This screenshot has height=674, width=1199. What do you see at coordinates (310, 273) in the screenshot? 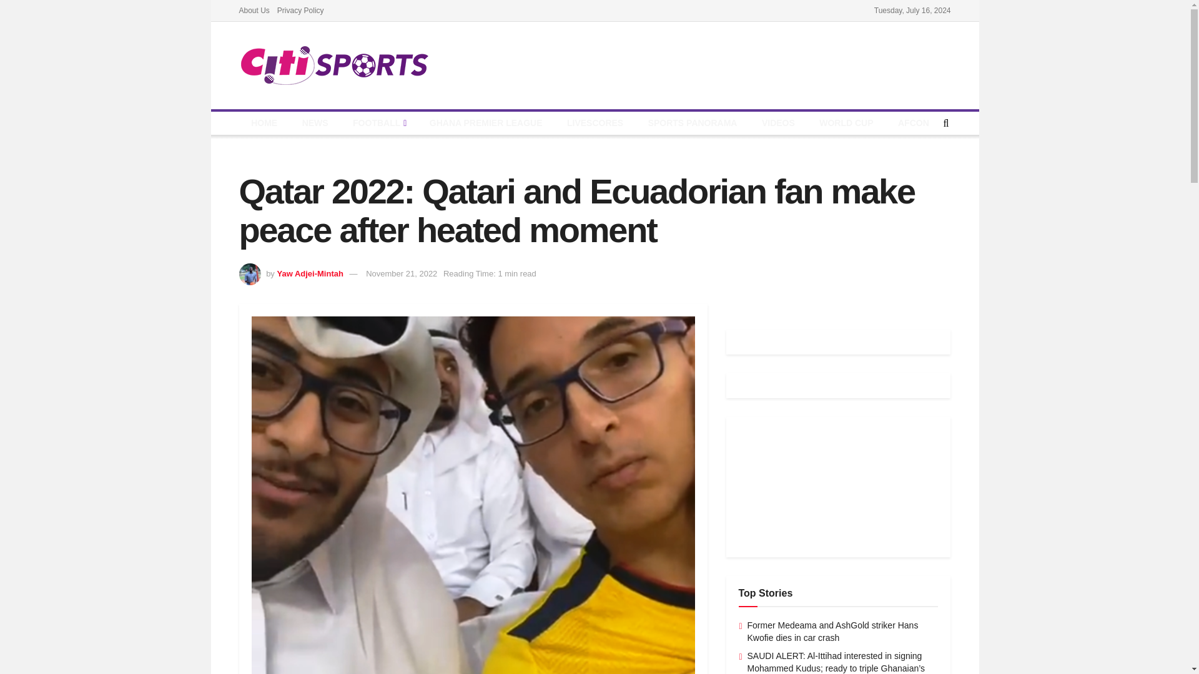
I see `Yaw Adjei-Mintah` at bounding box center [310, 273].